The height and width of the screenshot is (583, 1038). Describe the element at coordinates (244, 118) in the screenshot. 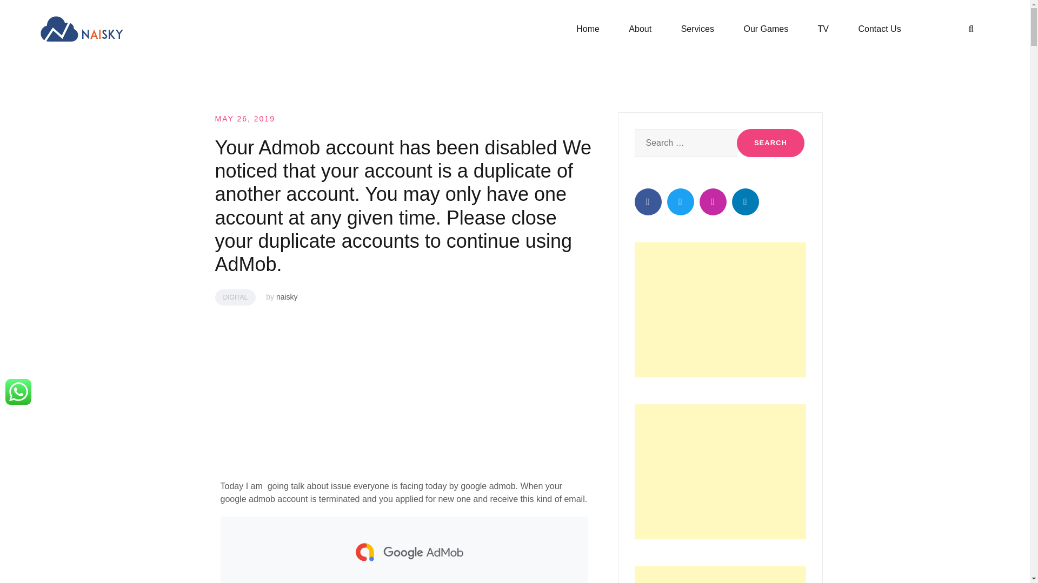

I see `MAY 26, 2019` at that location.